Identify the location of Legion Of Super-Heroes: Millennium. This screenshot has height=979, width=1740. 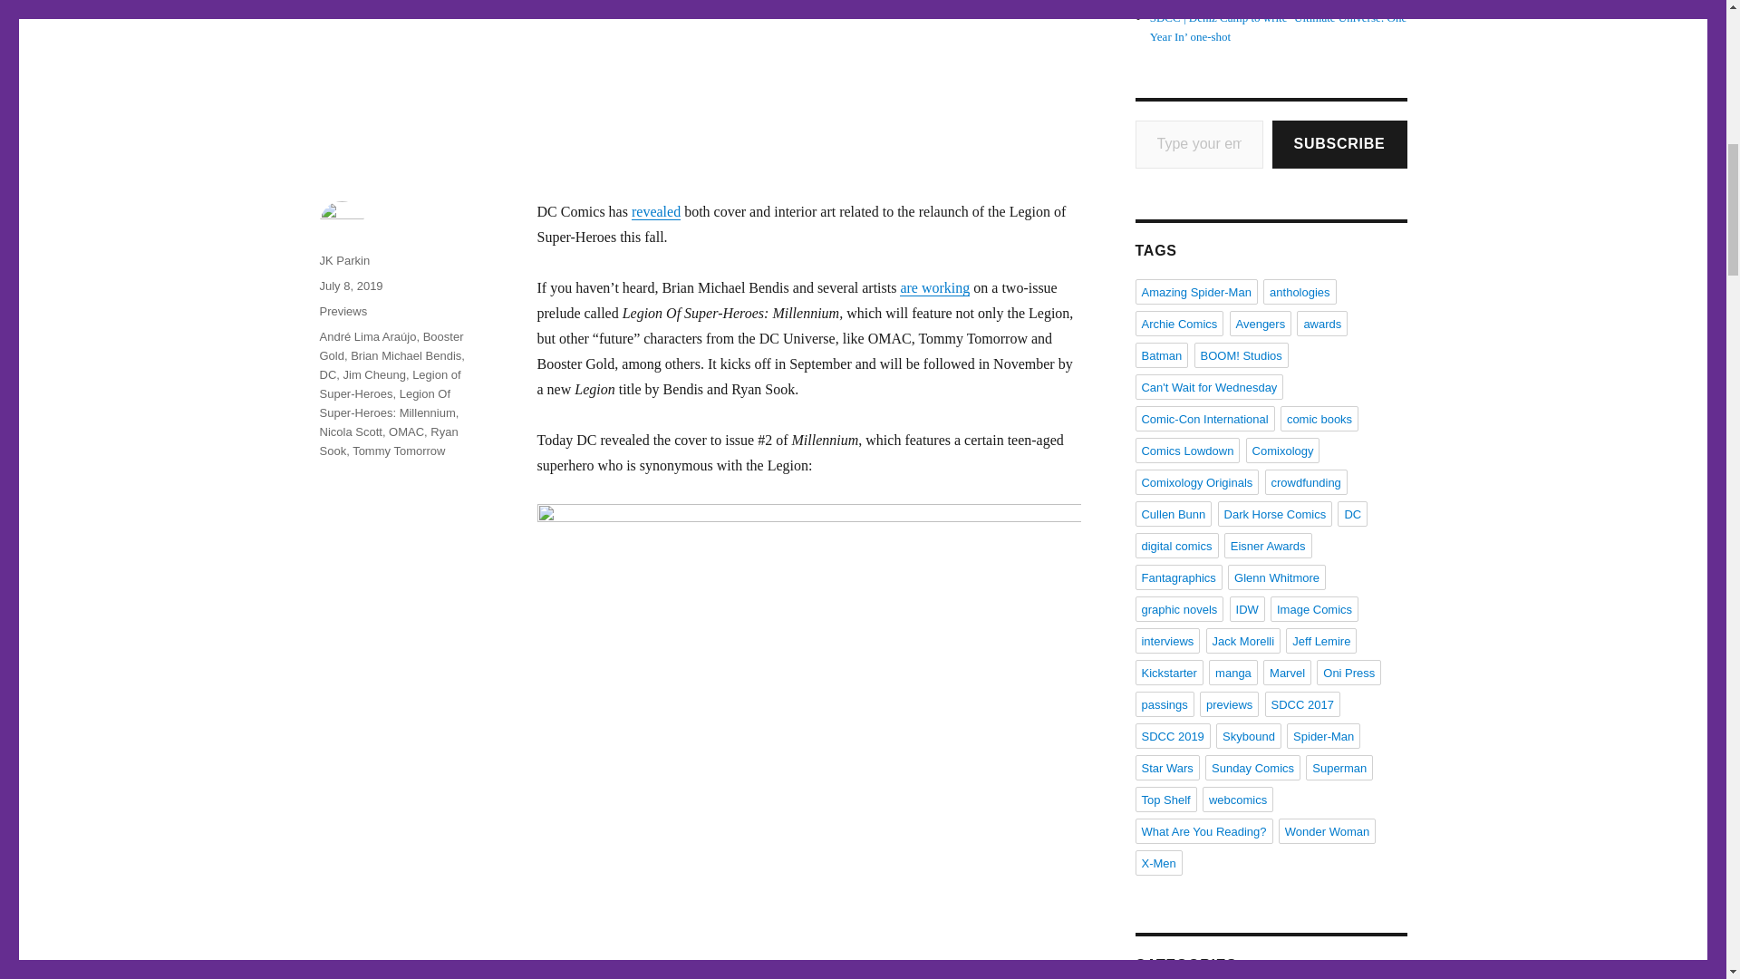
(386, 402).